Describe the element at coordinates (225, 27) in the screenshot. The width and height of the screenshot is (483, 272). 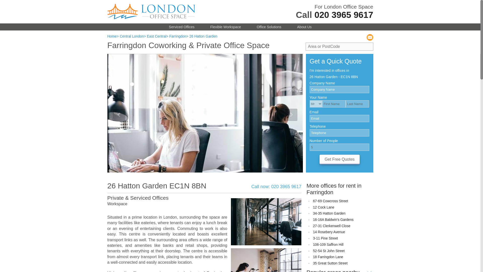
I see `Flexible Workspace` at that location.